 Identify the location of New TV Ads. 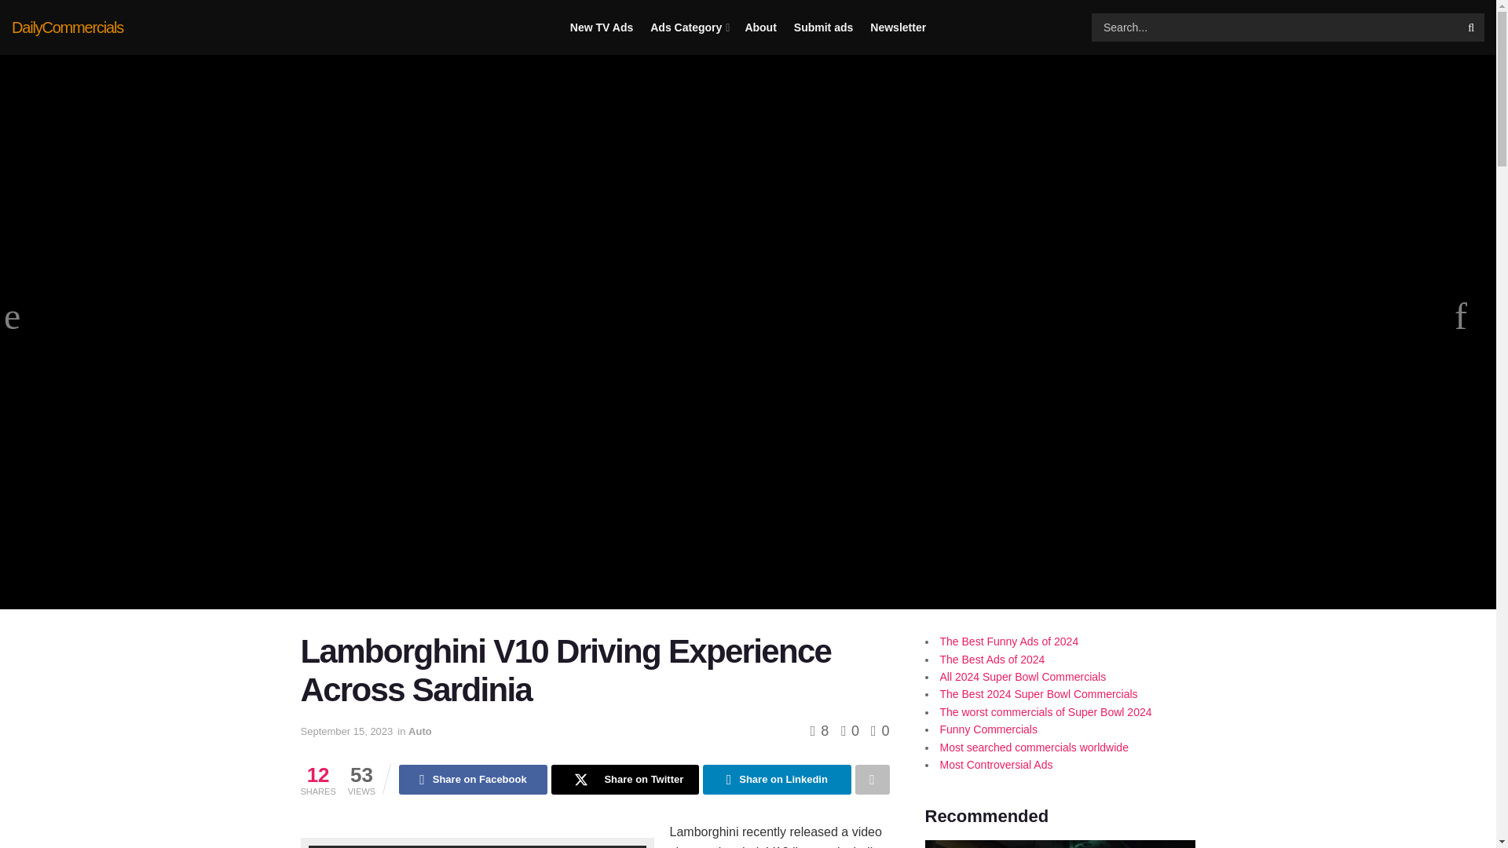
(602, 27).